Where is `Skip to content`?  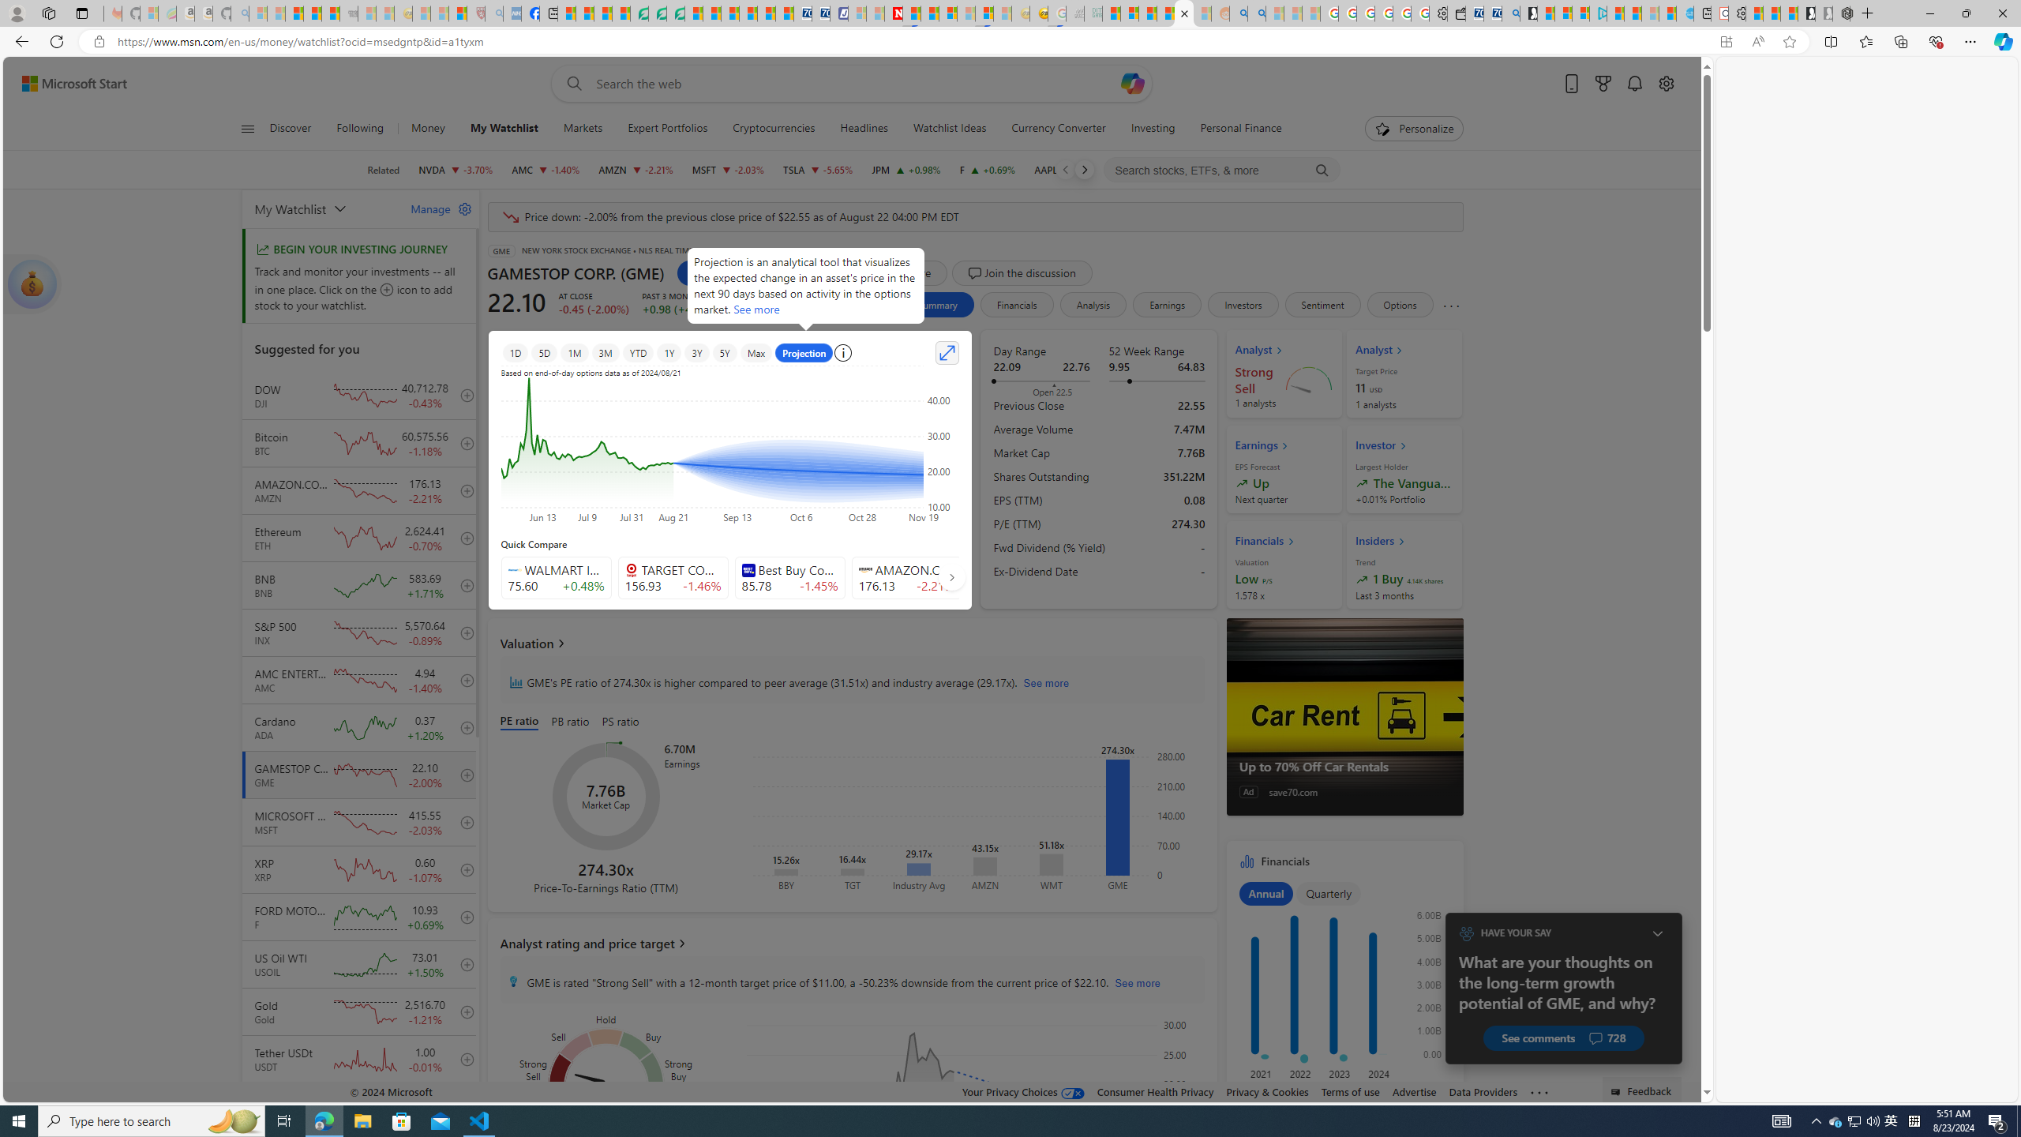 Skip to content is located at coordinates (68, 84).